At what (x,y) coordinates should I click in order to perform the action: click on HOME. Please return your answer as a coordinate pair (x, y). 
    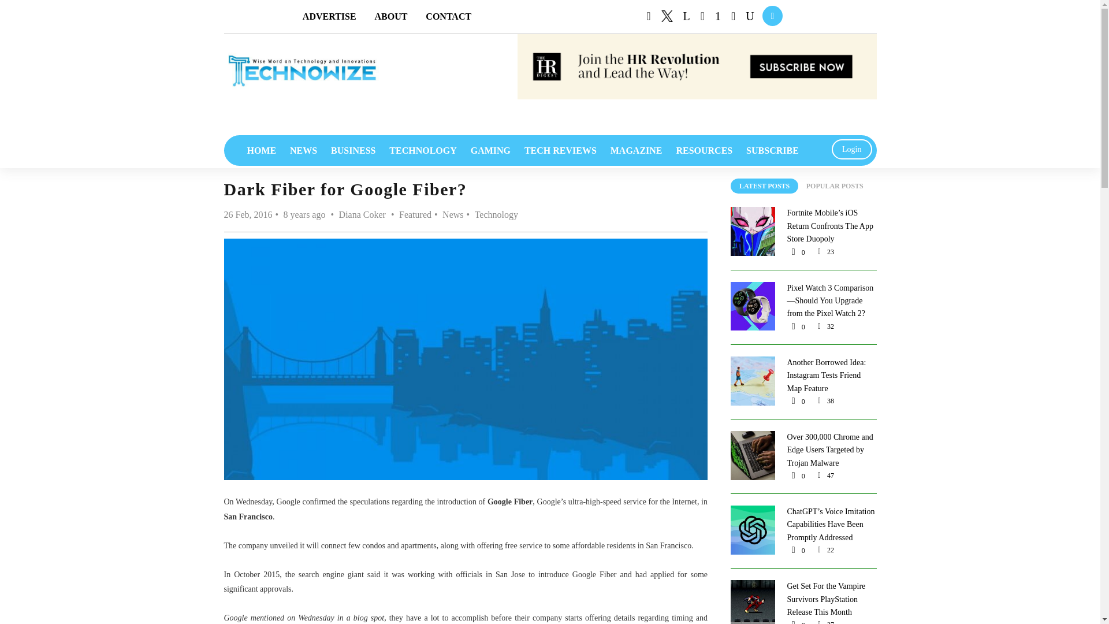
    Looking at the image, I should click on (262, 150).